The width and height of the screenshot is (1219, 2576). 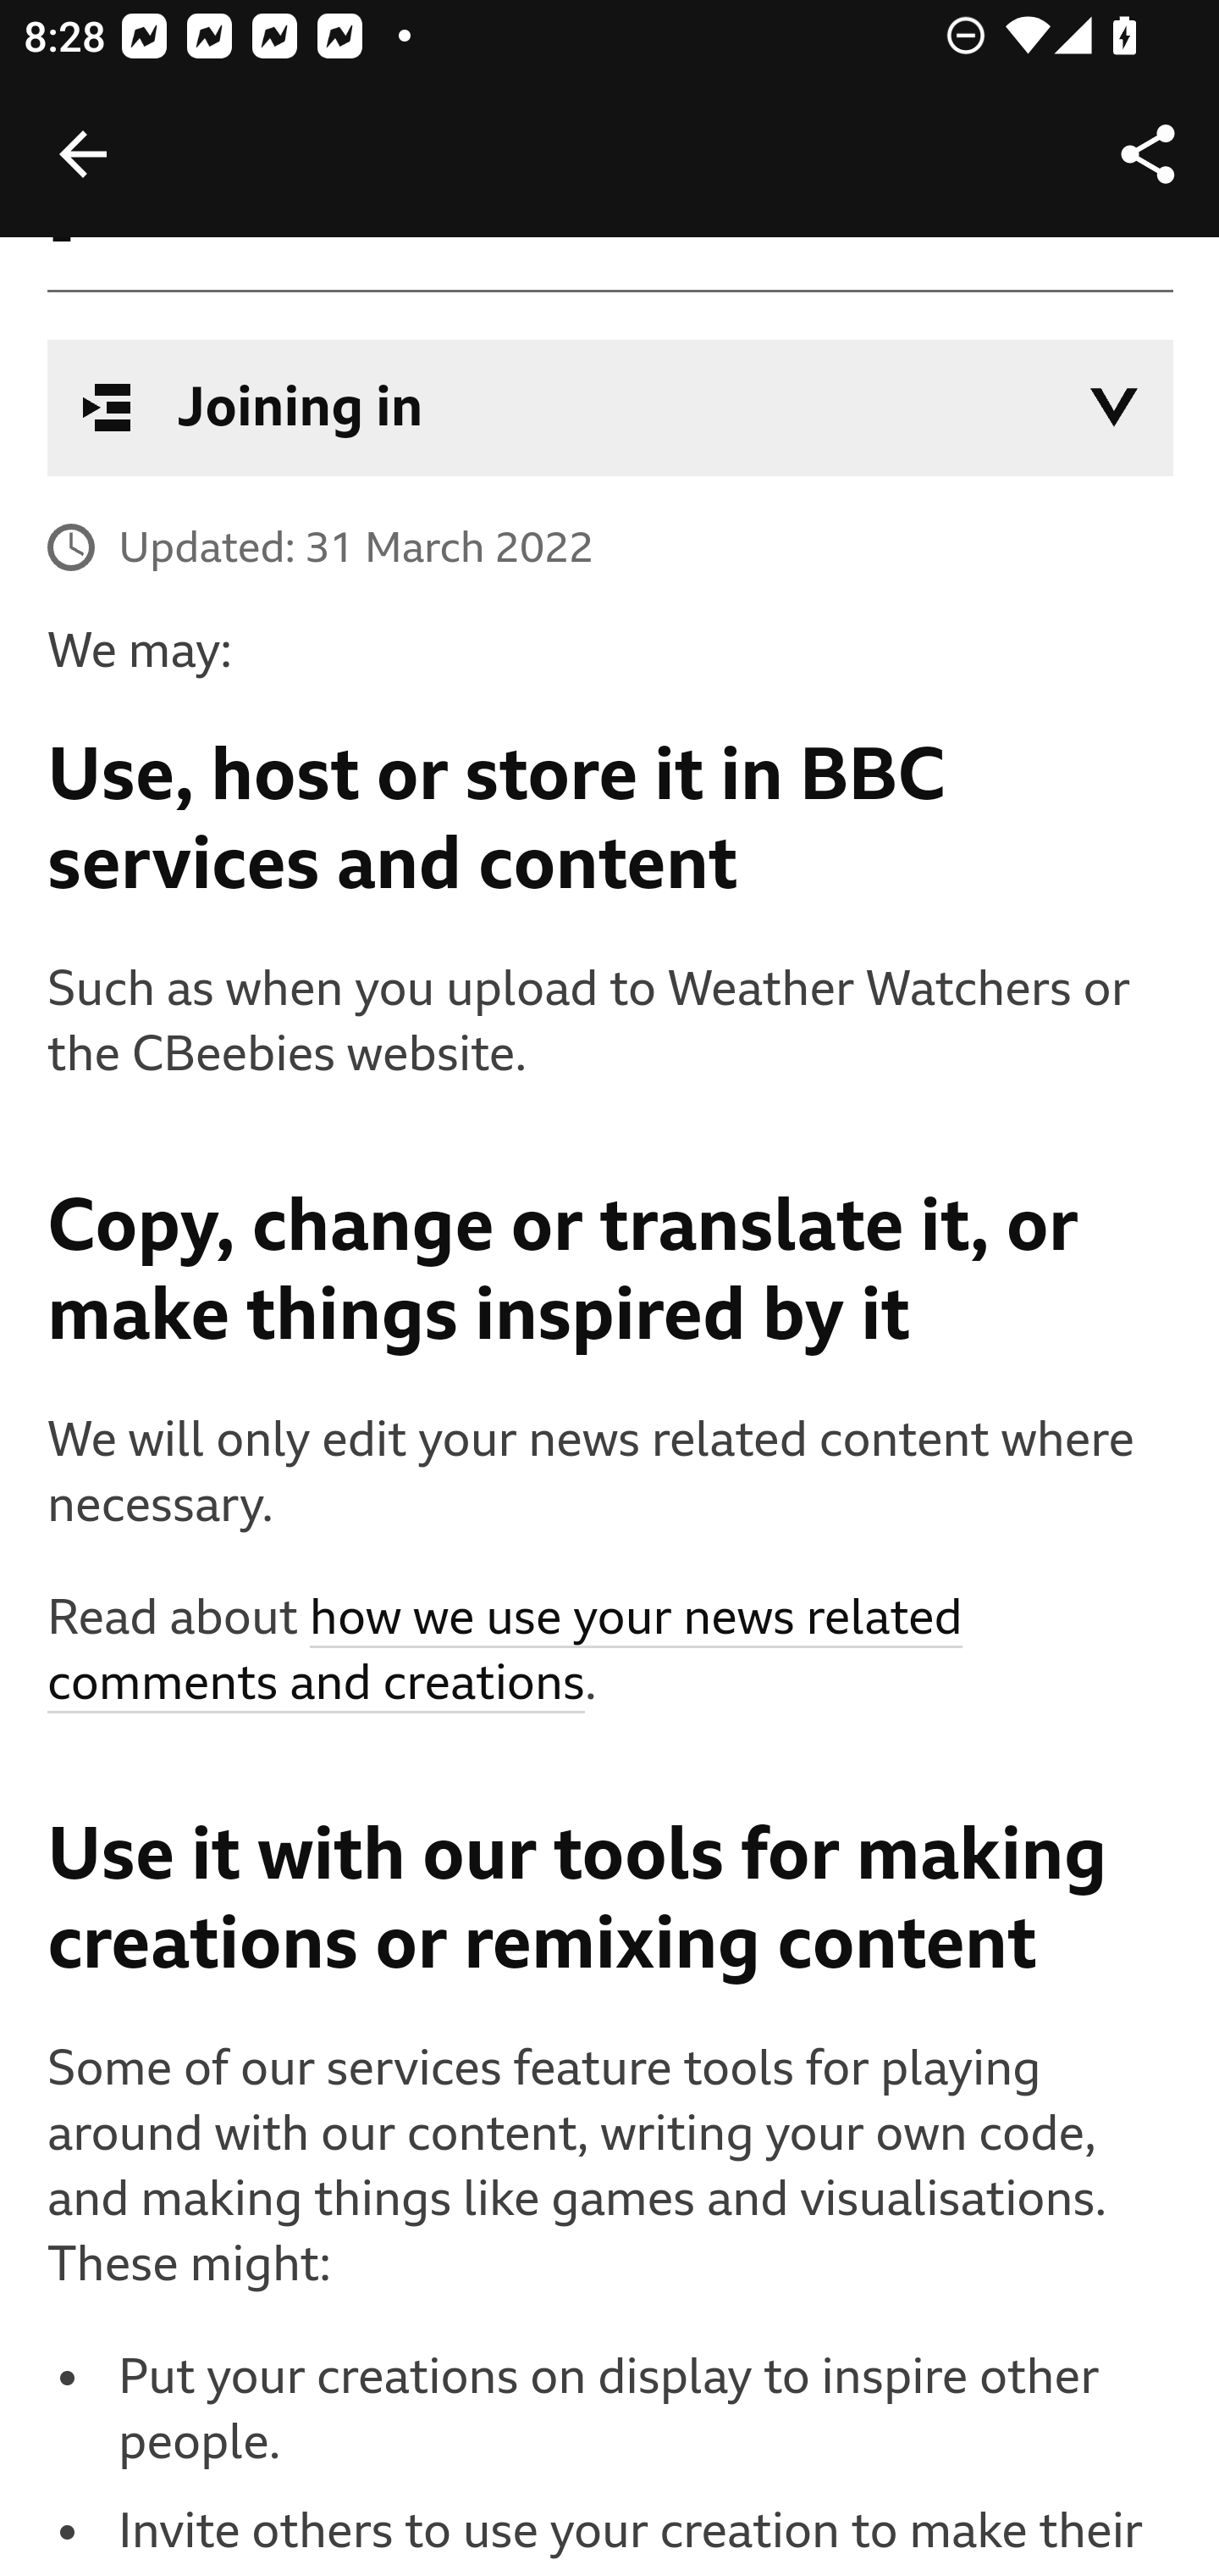 What do you see at coordinates (1114, 407) in the screenshot?
I see `Open in-page navigation` at bounding box center [1114, 407].